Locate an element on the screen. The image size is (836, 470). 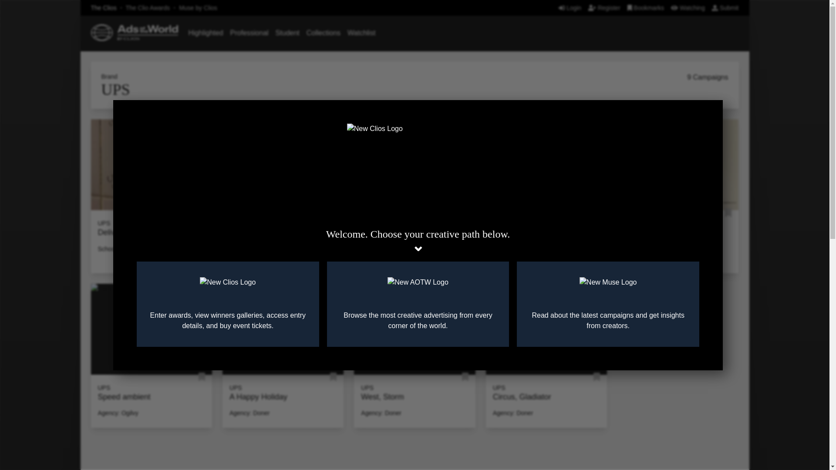
Bookmarks is located at coordinates (646, 7).